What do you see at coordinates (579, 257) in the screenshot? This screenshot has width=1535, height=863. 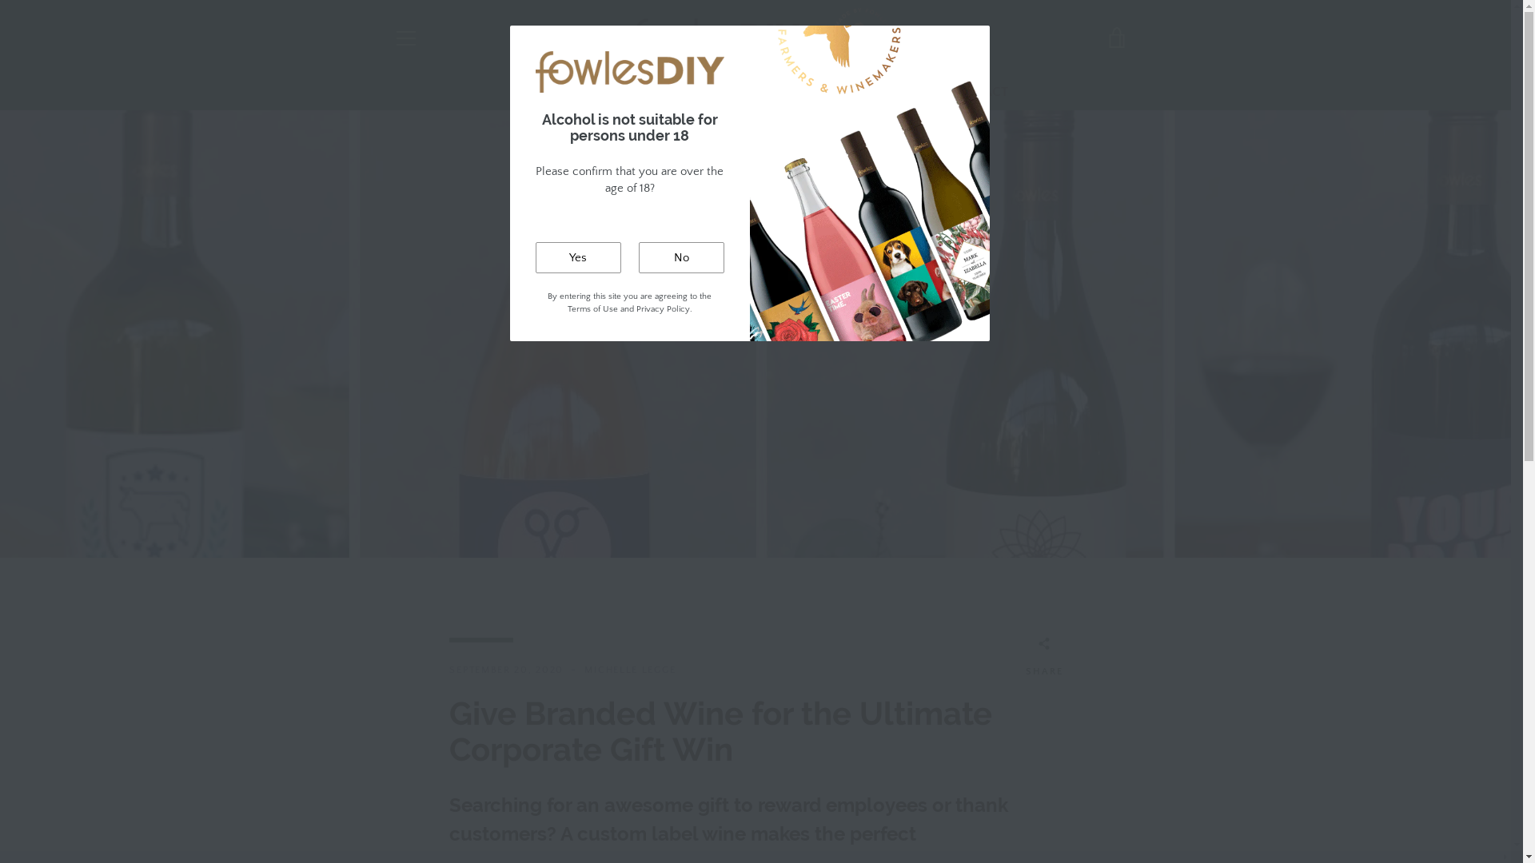 I see `Yes` at bounding box center [579, 257].